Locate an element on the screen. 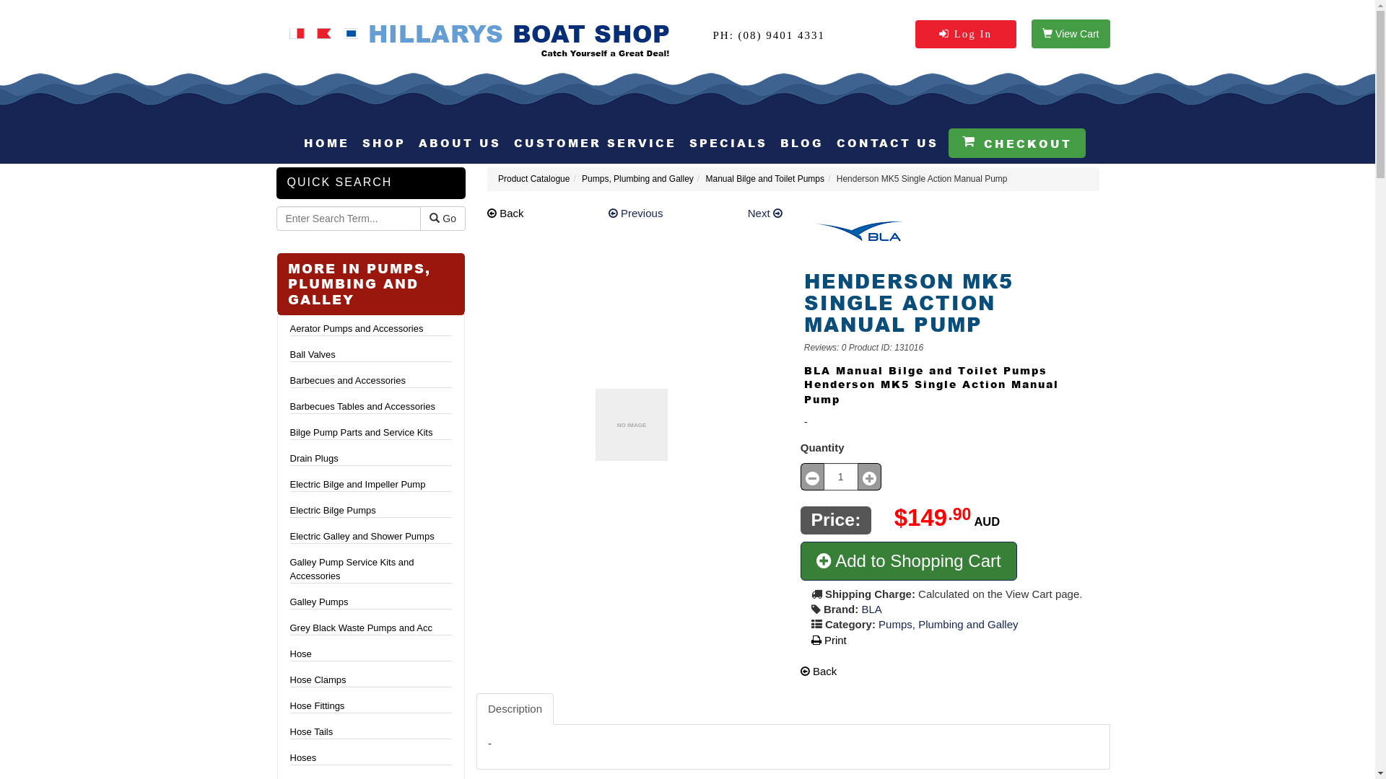  Aerator Pumps and Accessories is located at coordinates (371, 329).